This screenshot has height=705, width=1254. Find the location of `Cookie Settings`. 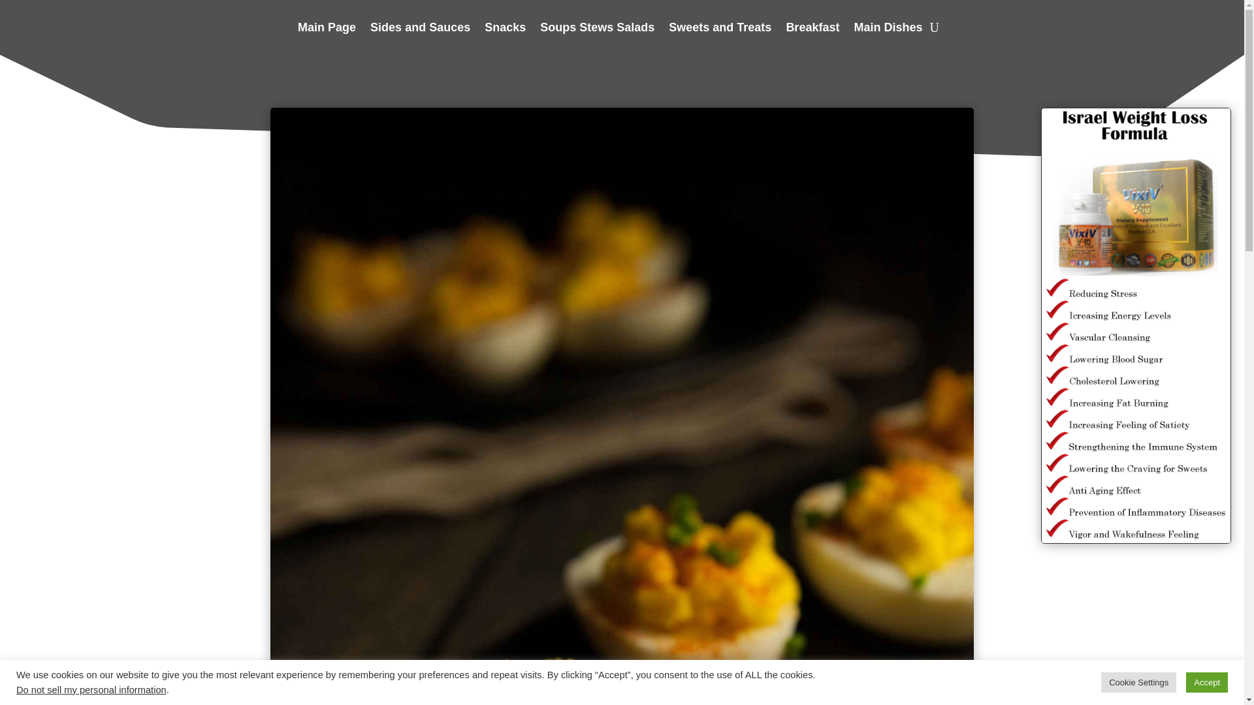

Cookie Settings is located at coordinates (1138, 682).